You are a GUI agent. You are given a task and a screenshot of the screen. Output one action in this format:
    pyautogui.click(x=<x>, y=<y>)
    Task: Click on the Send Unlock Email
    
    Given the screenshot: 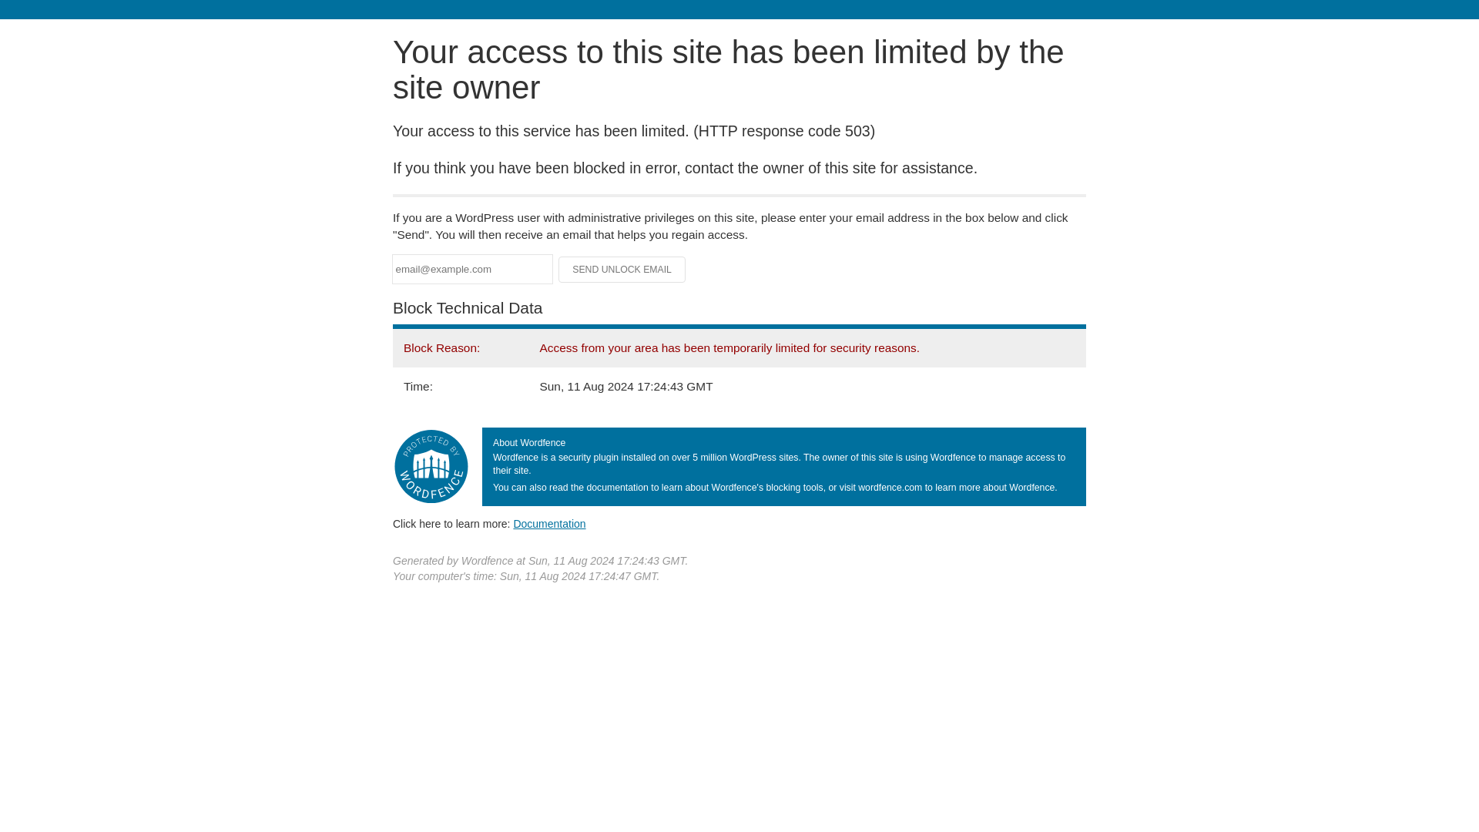 What is the action you would take?
    pyautogui.click(x=622, y=270)
    